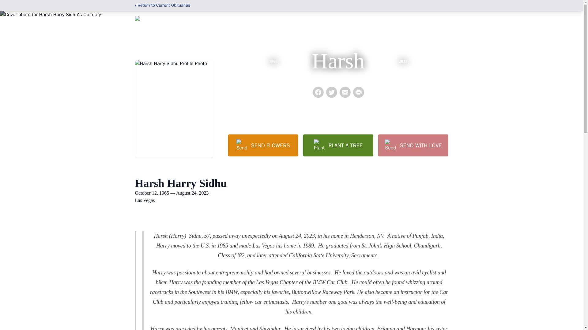  Describe the element at coordinates (338, 145) in the screenshot. I see `PLANT A TREE` at that location.